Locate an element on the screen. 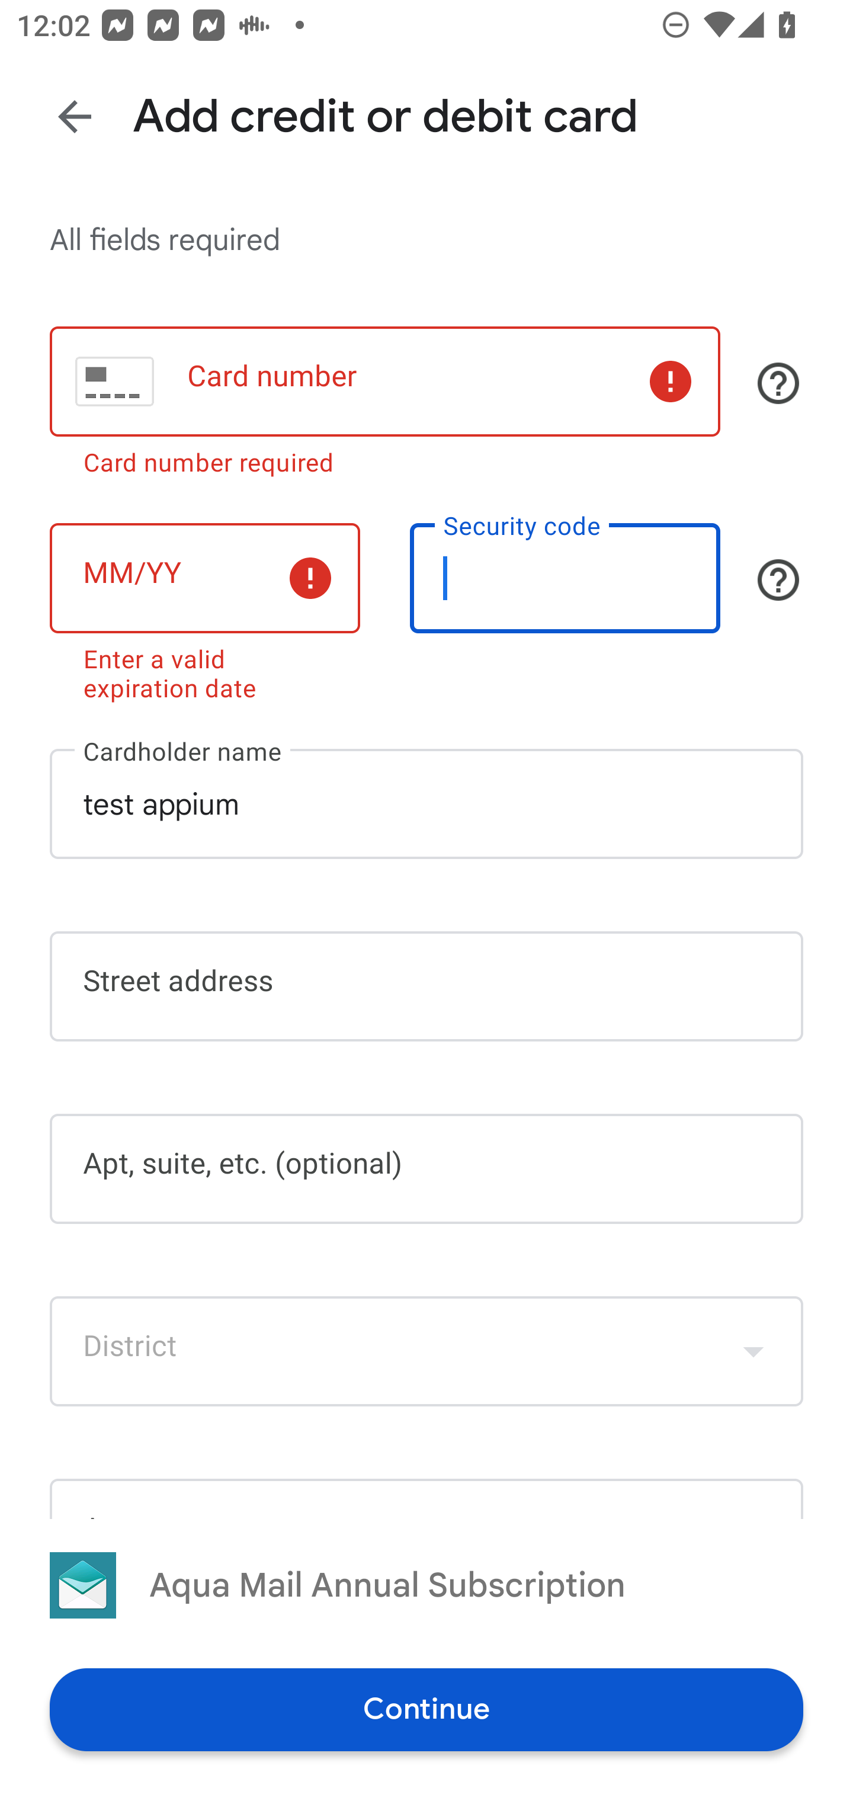 The image size is (853, 1801). Continue is located at coordinates (426, 1709).